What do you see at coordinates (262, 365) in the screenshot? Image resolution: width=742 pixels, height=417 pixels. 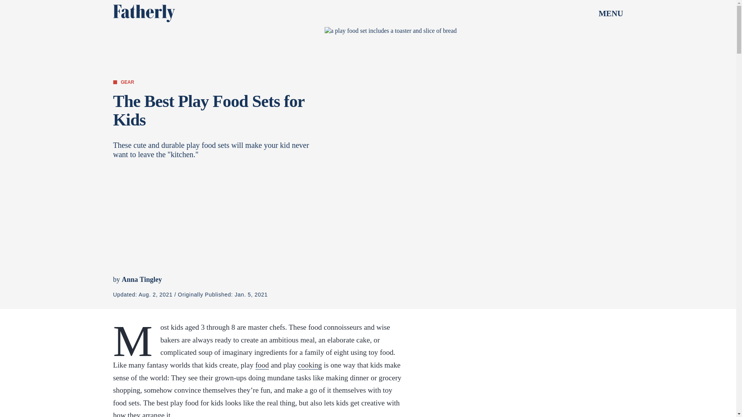 I see `food` at bounding box center [262, 365].